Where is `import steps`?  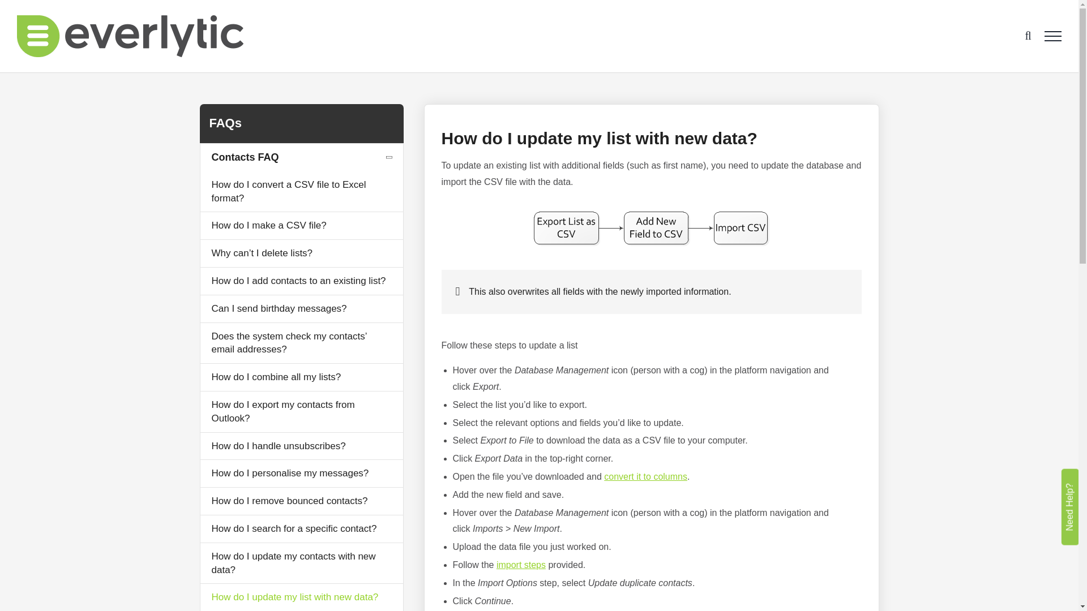
import steps is located at coordinates (521, 565).